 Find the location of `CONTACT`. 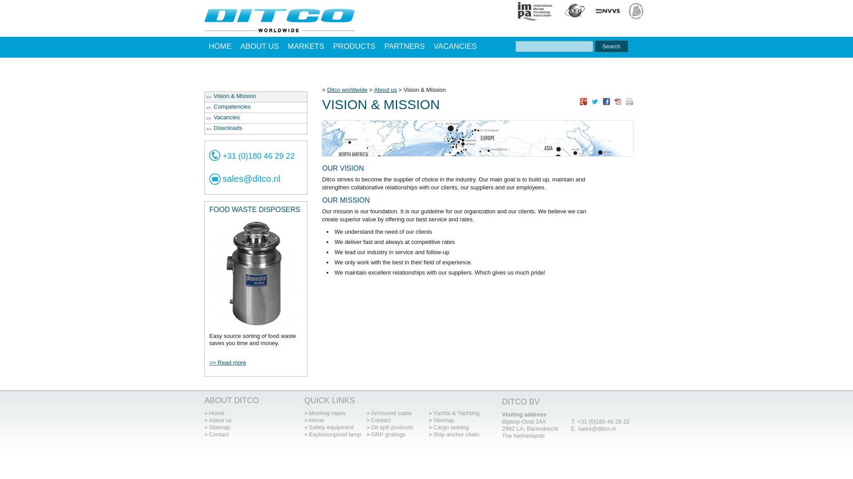

CONTACT is located at coordinates (227, 64).